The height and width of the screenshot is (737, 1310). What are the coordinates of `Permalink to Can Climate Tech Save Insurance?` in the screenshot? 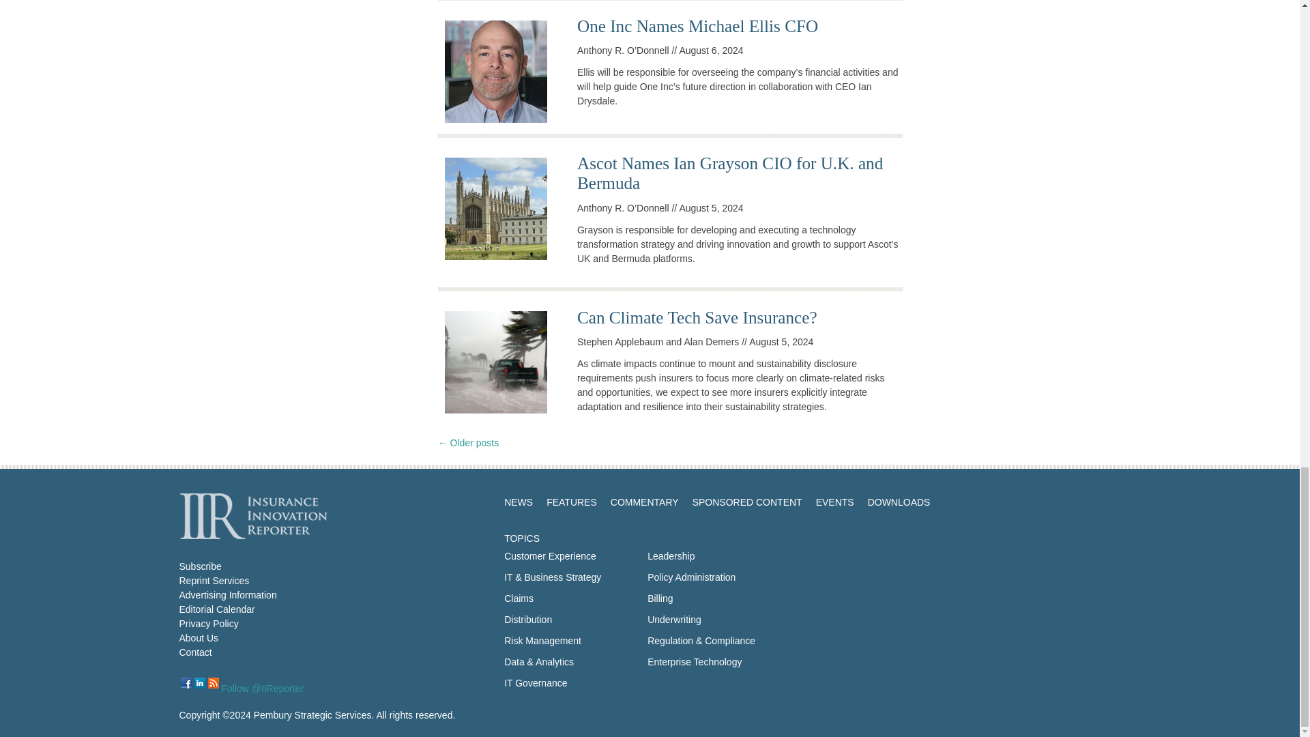 It's located at (697, 318).